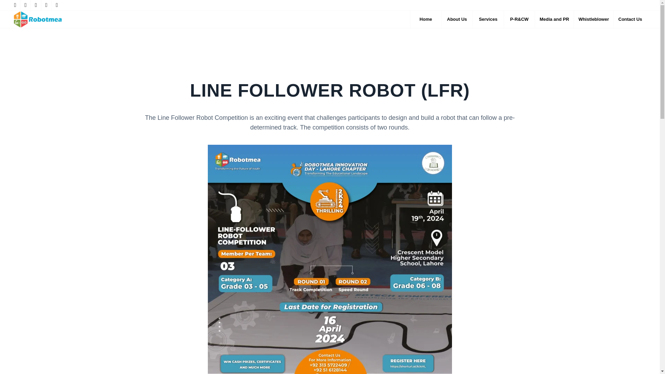 The height and width of the screenshot is (374, 665). Describe the element at coordinates (630, 19) in the screenshot. I see `Contact Us` at that location.